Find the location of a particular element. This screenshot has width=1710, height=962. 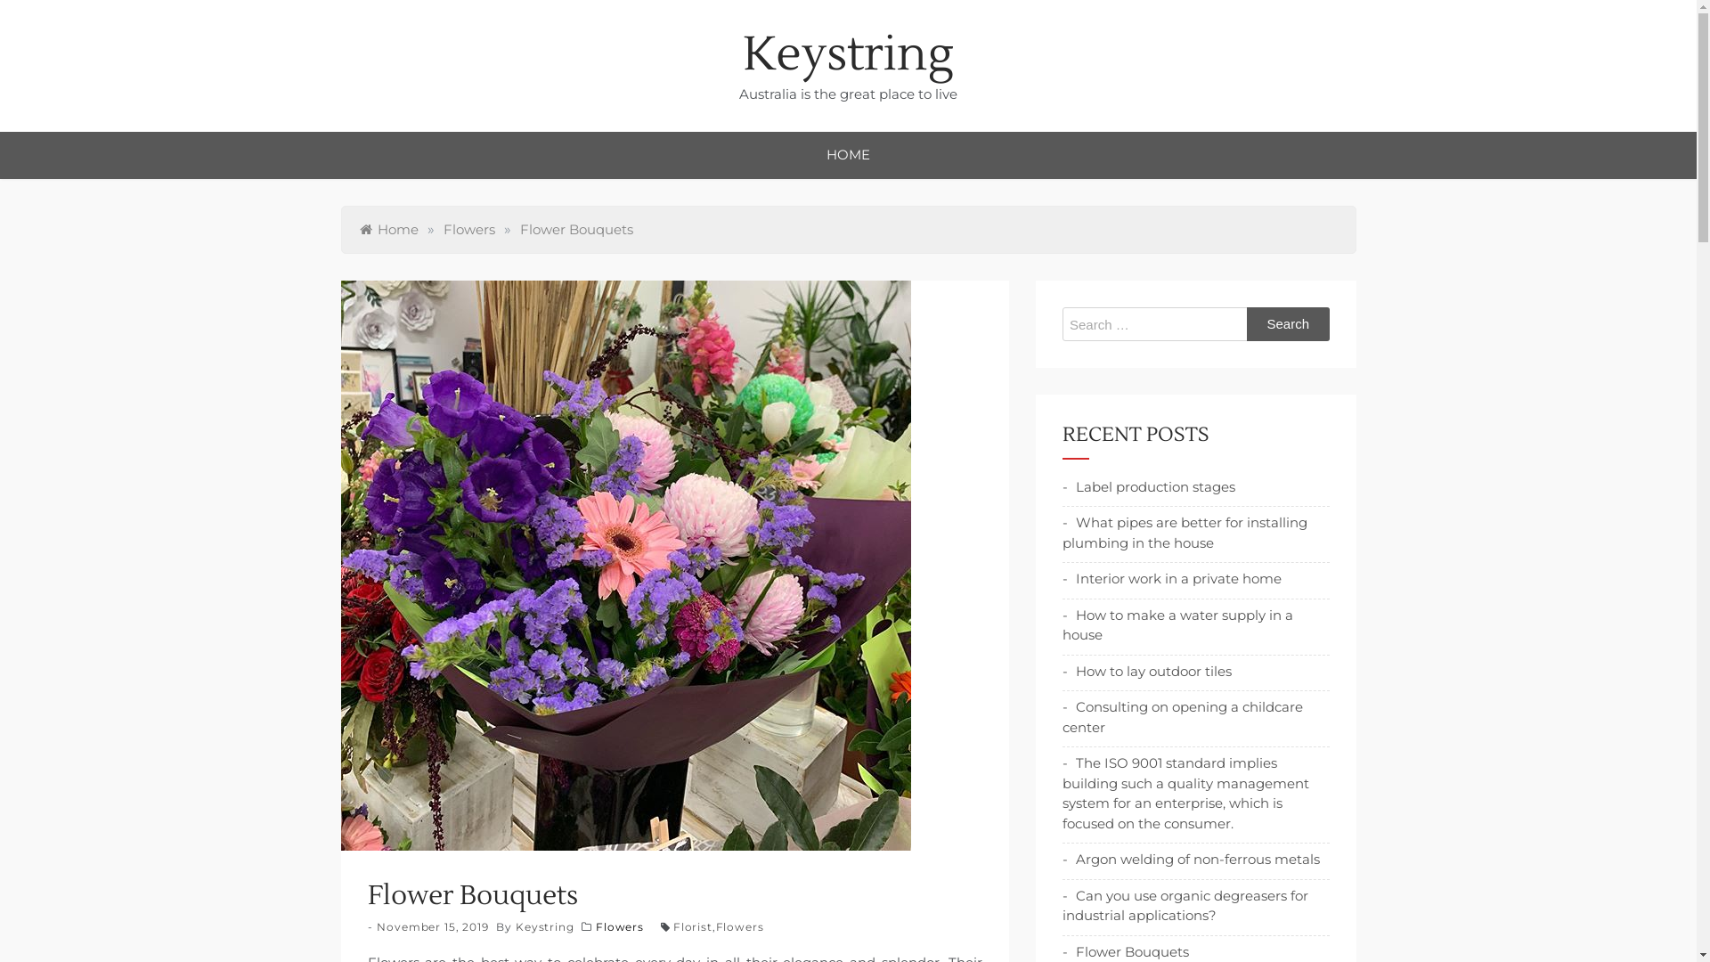

November 15, 2019 is located at coordinates (433, 926).